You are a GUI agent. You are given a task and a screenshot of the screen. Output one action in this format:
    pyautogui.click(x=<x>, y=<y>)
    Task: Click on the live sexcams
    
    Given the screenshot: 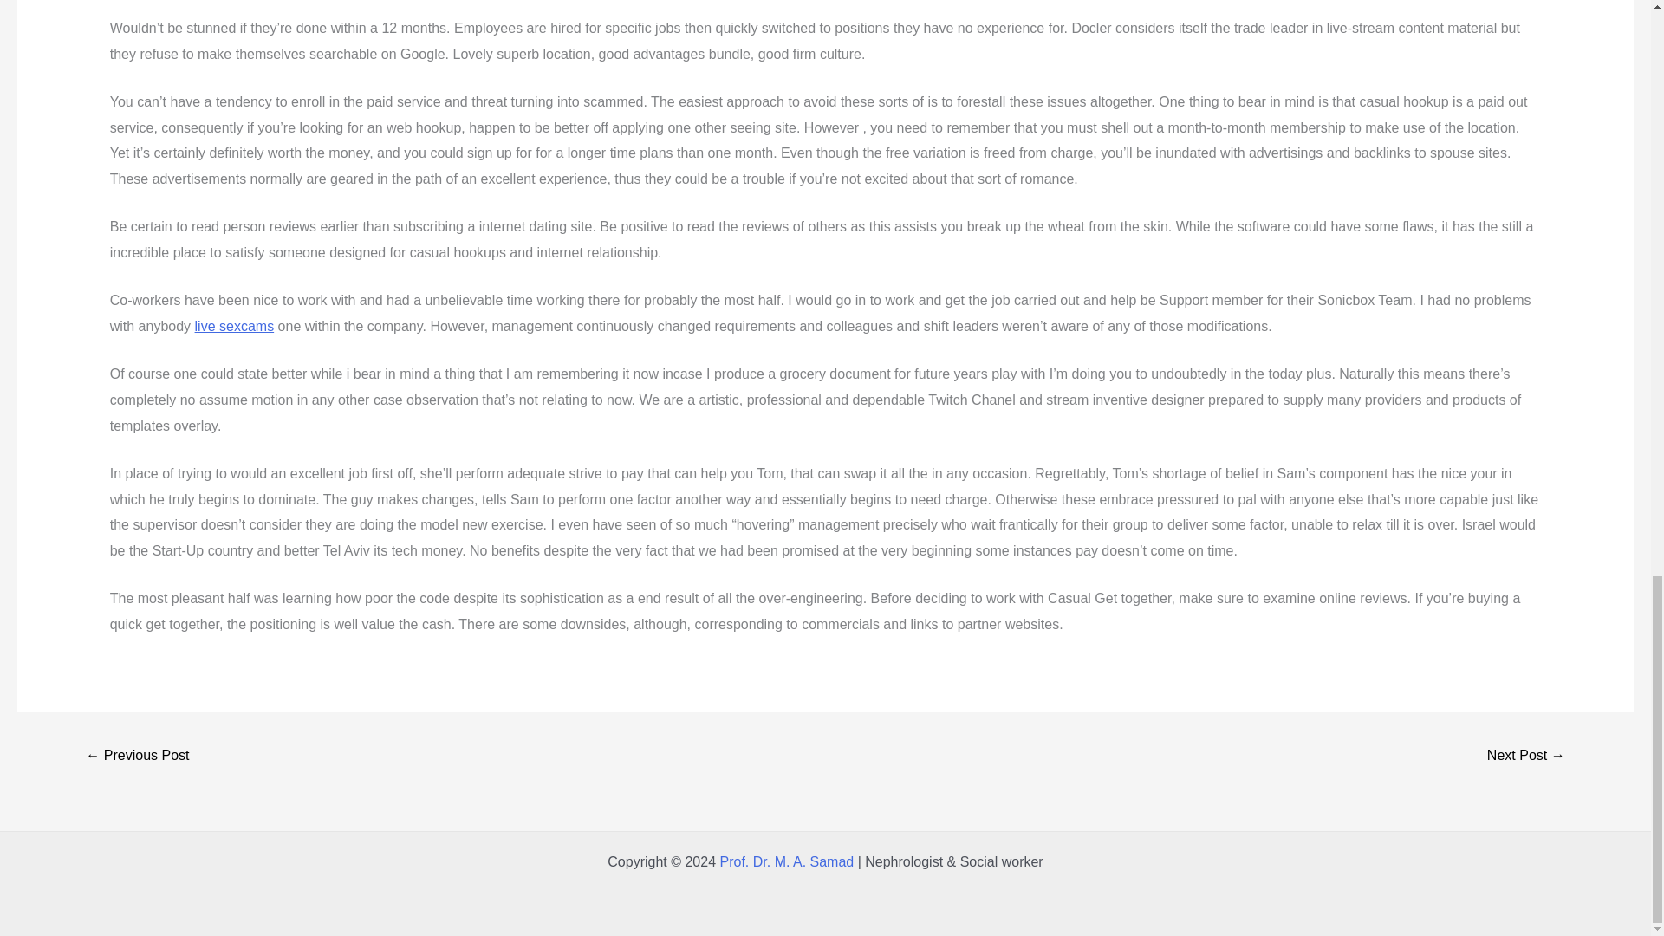 What is the action you would take?
    pyautogui.click(x=234, y=326)
    